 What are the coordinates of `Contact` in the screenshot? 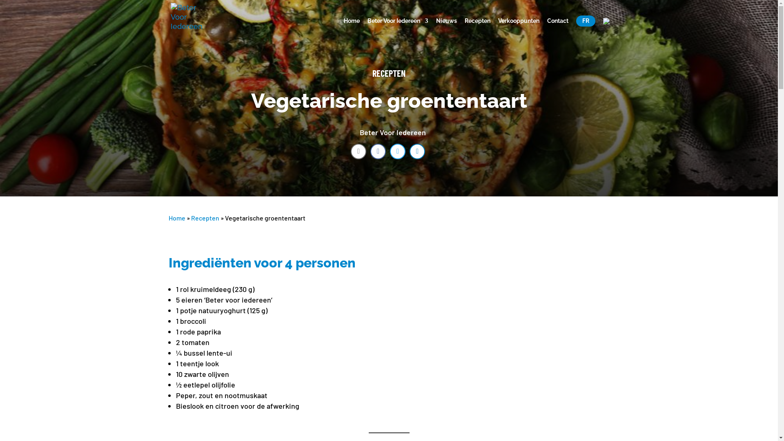 It's located at (558, 29).